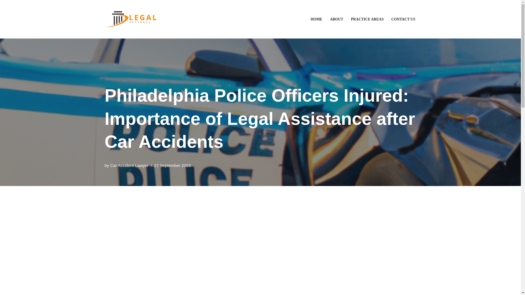  Describe the element at coordinates (129, 166) in the screenshot. I see `Posts by Car Accident Lawyer` at that location.